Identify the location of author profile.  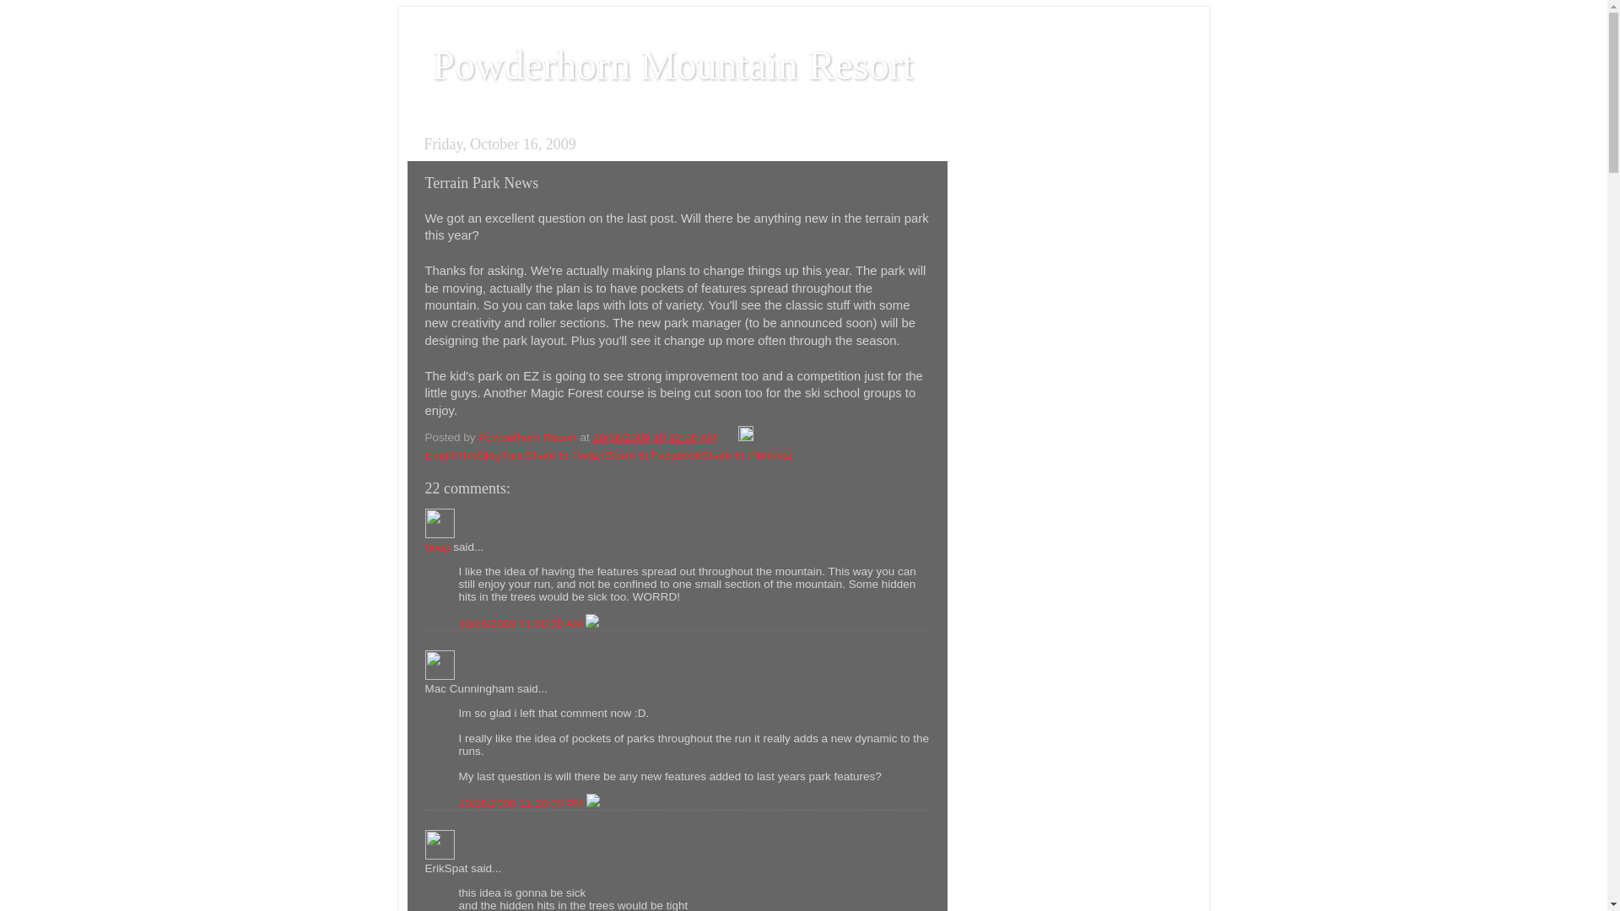
(528, 437).